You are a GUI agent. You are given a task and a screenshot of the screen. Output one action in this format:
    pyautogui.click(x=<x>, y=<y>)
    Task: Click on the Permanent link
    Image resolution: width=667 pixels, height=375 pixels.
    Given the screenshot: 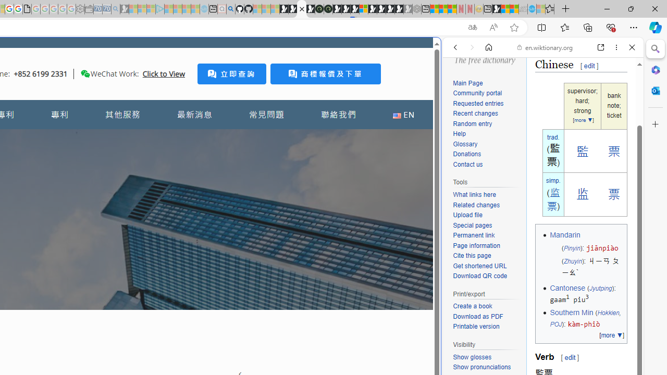 What is the action you would take?
    pyautogui.click(x=487, y=235)
    